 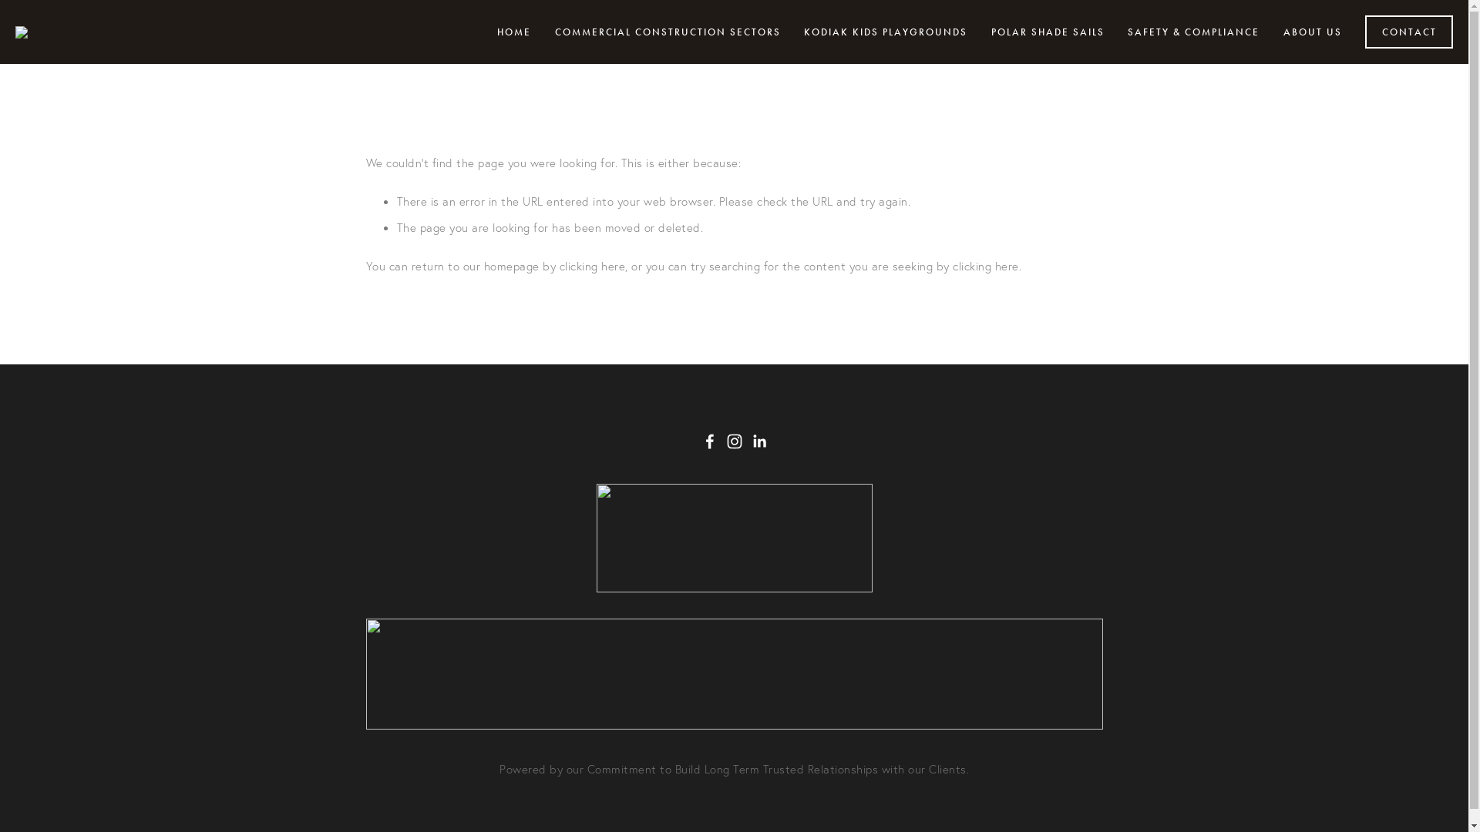 I want to click on ABOUT US, so click(x=1313, y=32).